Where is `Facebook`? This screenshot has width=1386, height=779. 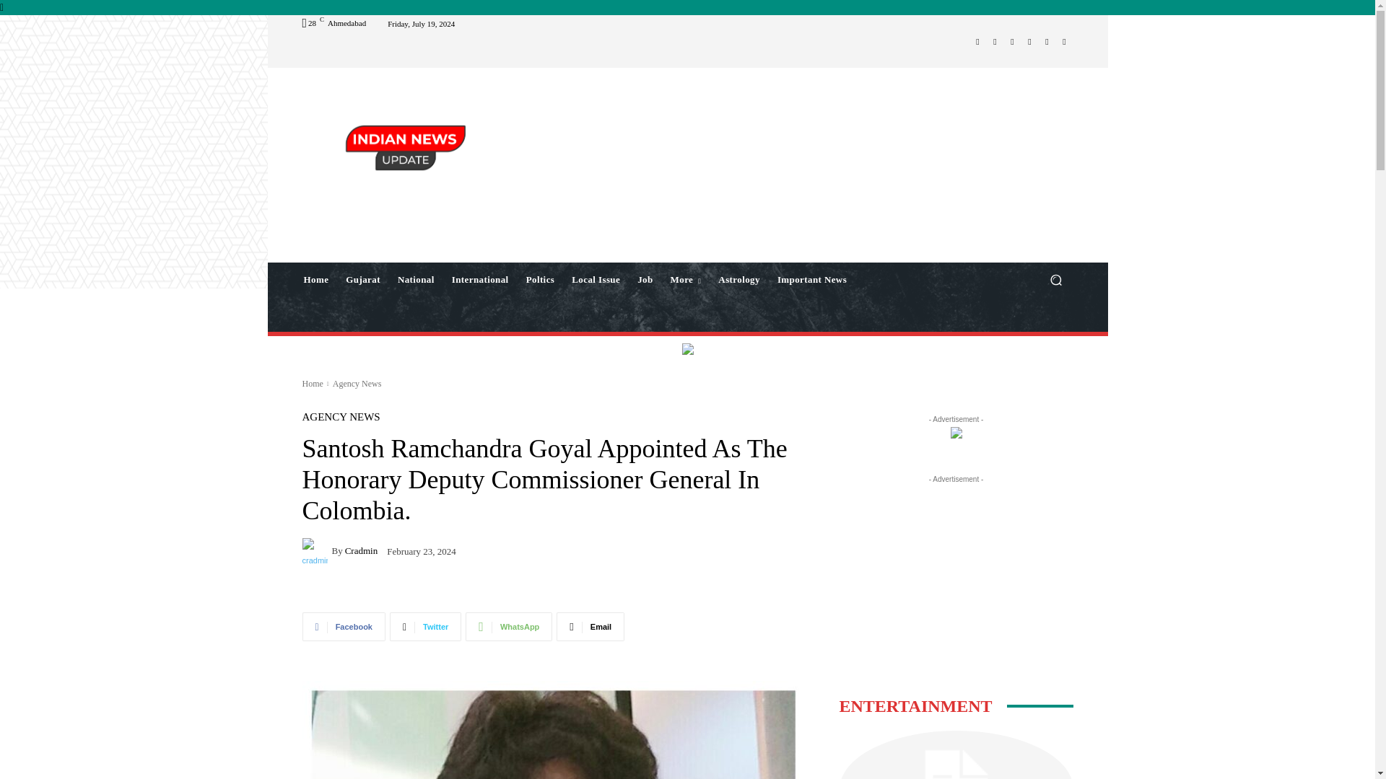 Facebook is located at coordinates (977, 42).